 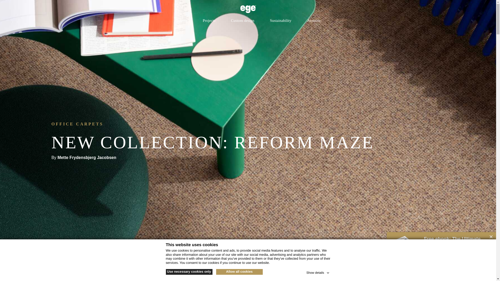 I want to click on Use necessary cookies only, so click(x=189, y=272).